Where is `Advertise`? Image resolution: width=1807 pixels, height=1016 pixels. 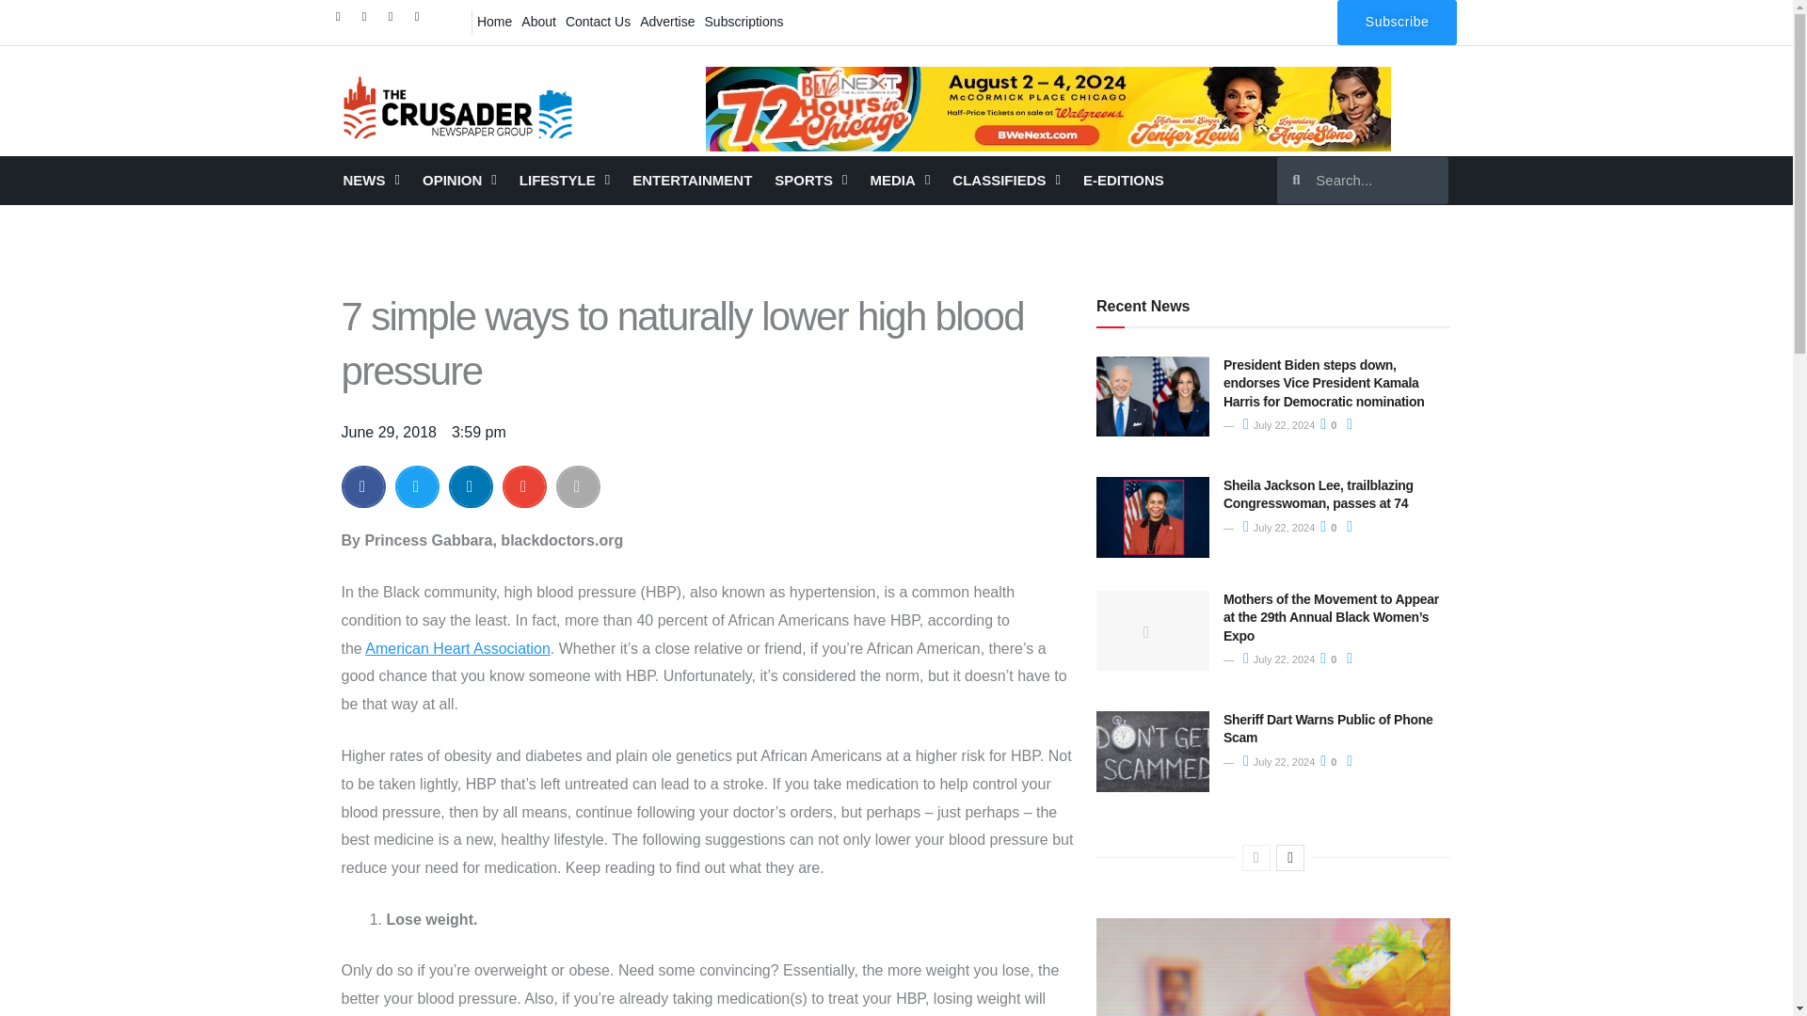 Advertise is located at coordinates (667, 21).